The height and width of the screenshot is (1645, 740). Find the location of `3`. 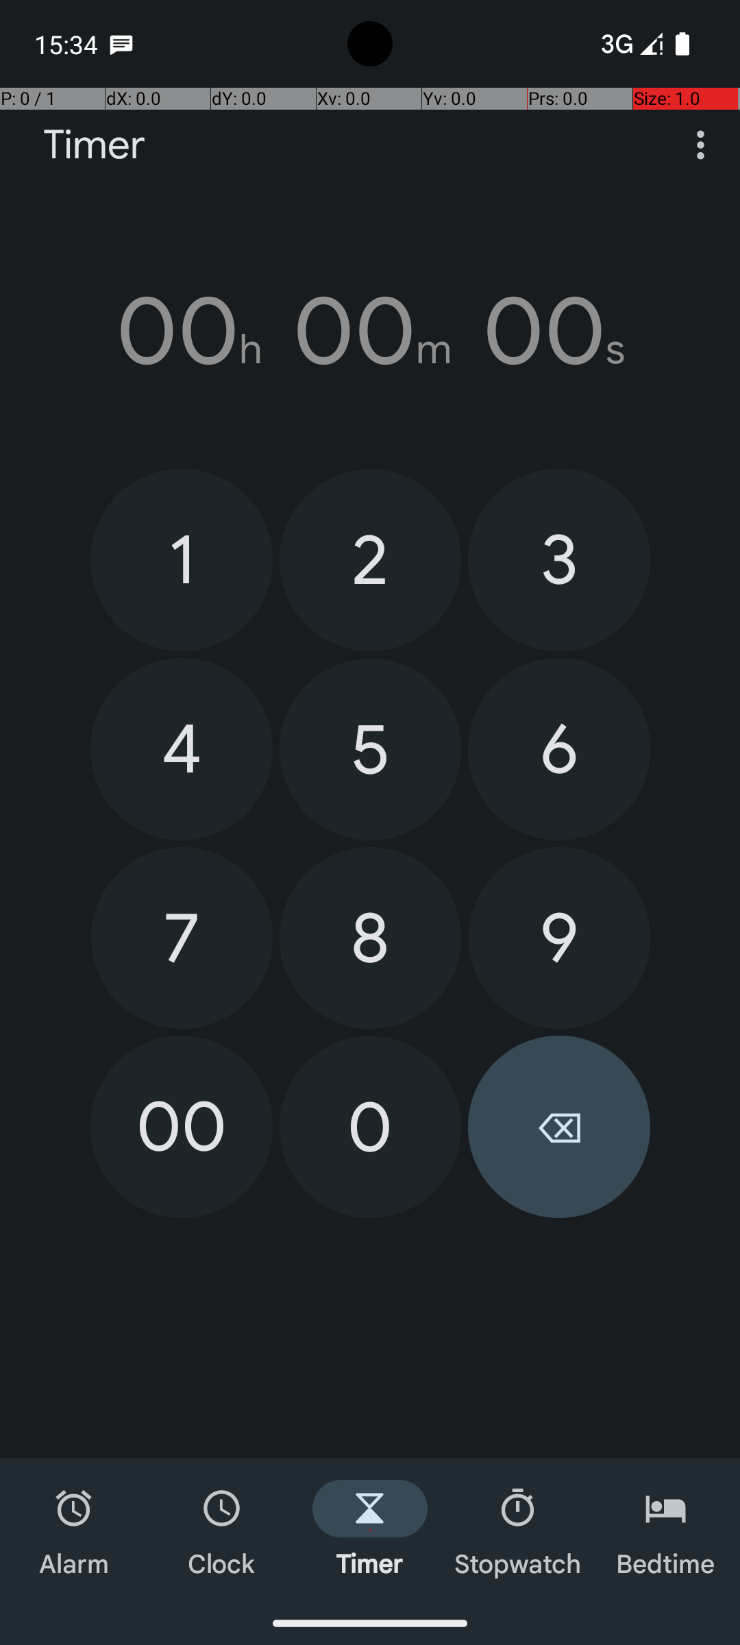

3 is located at coordinates (559, 559).